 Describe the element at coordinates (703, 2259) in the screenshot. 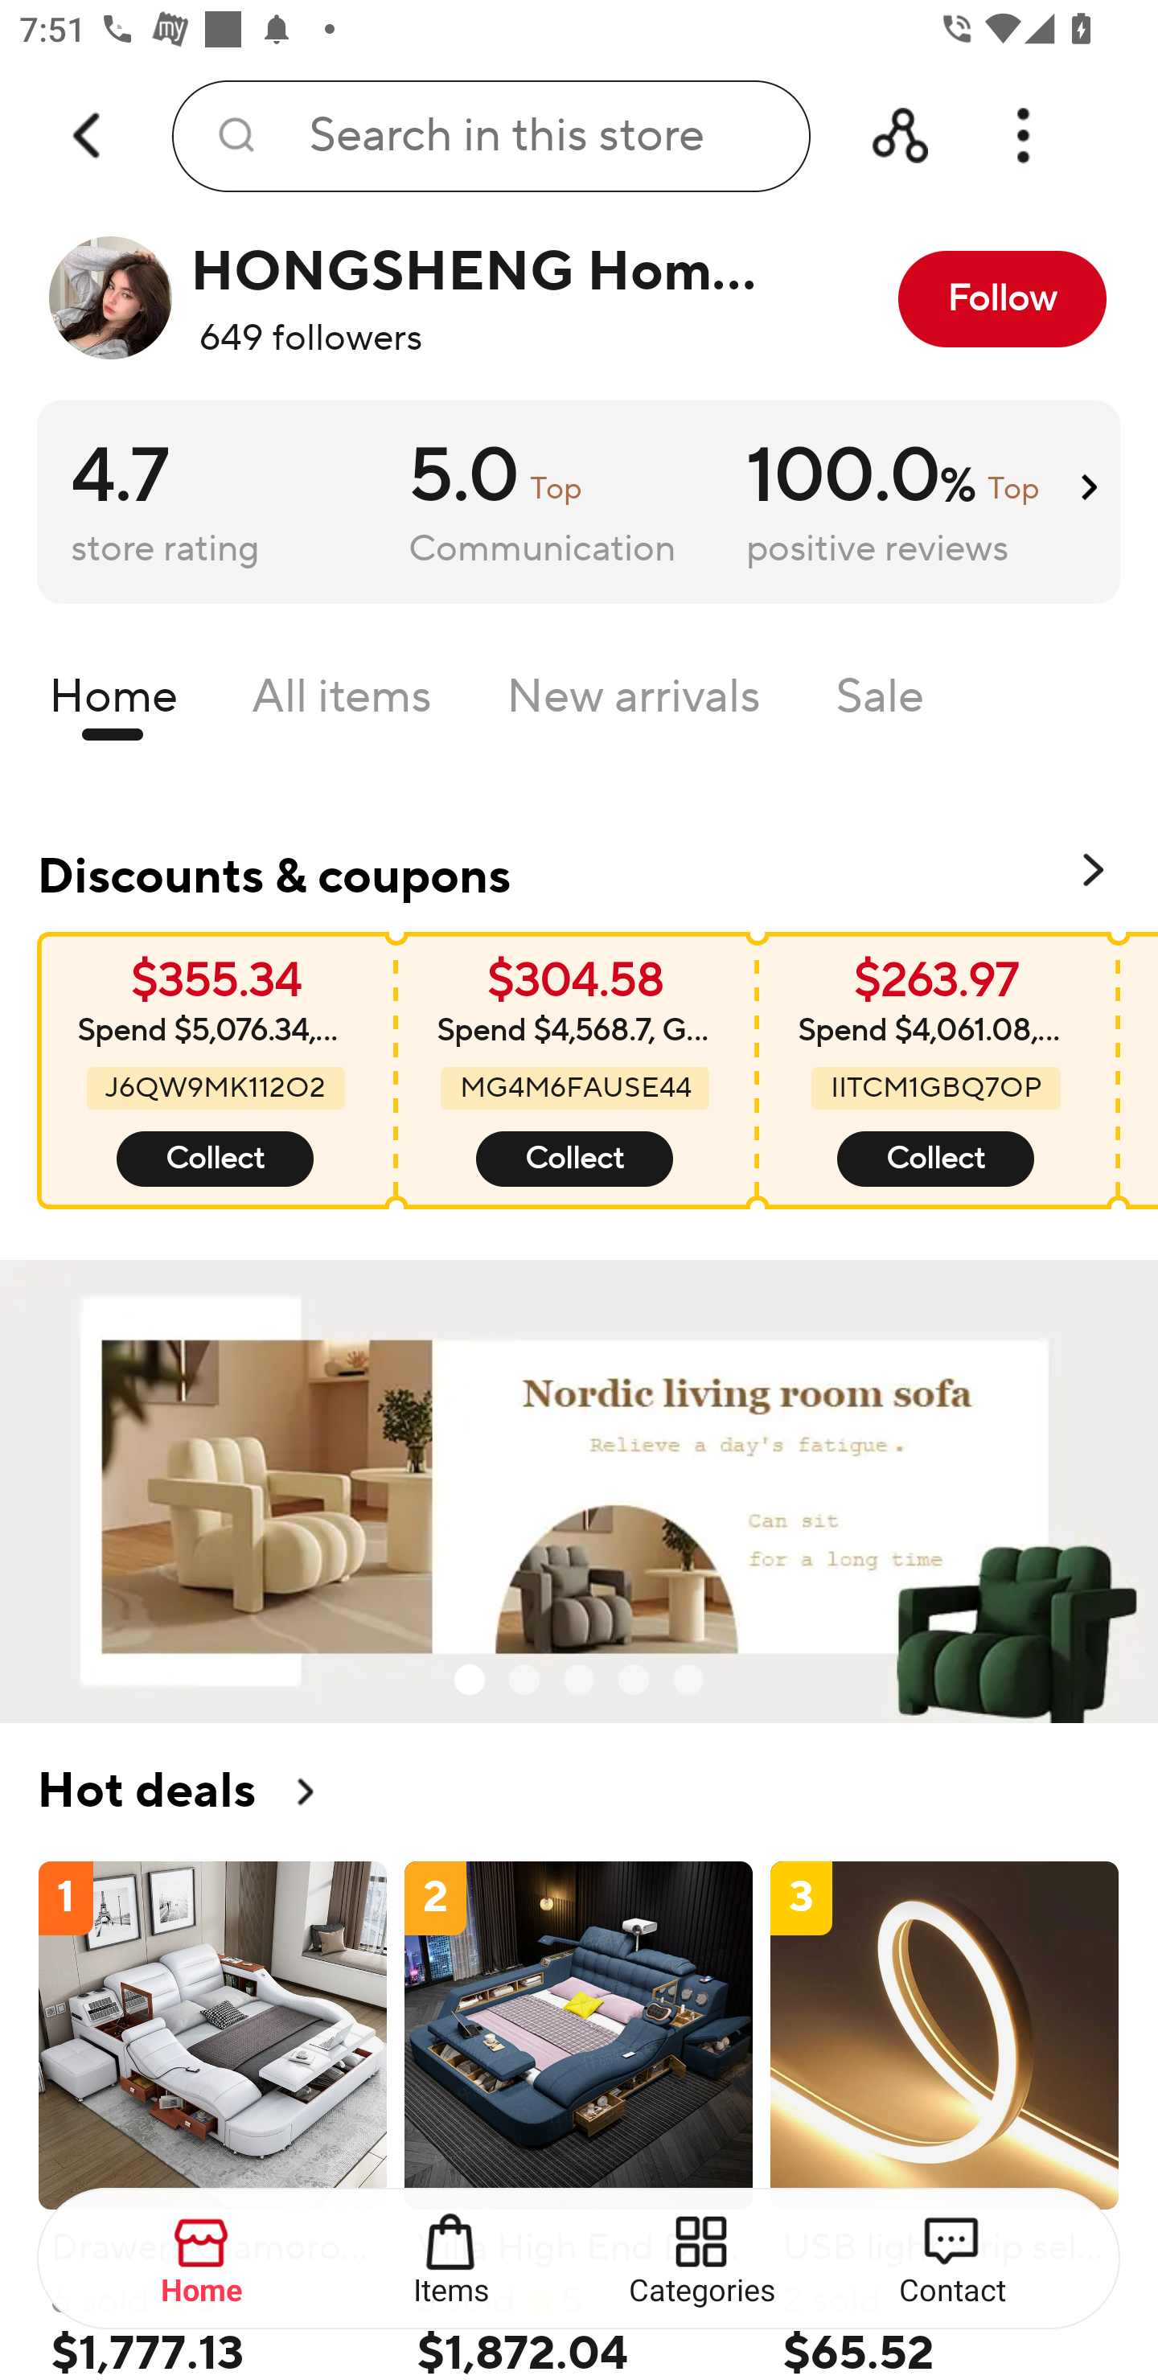

I see `Categories` at that location.